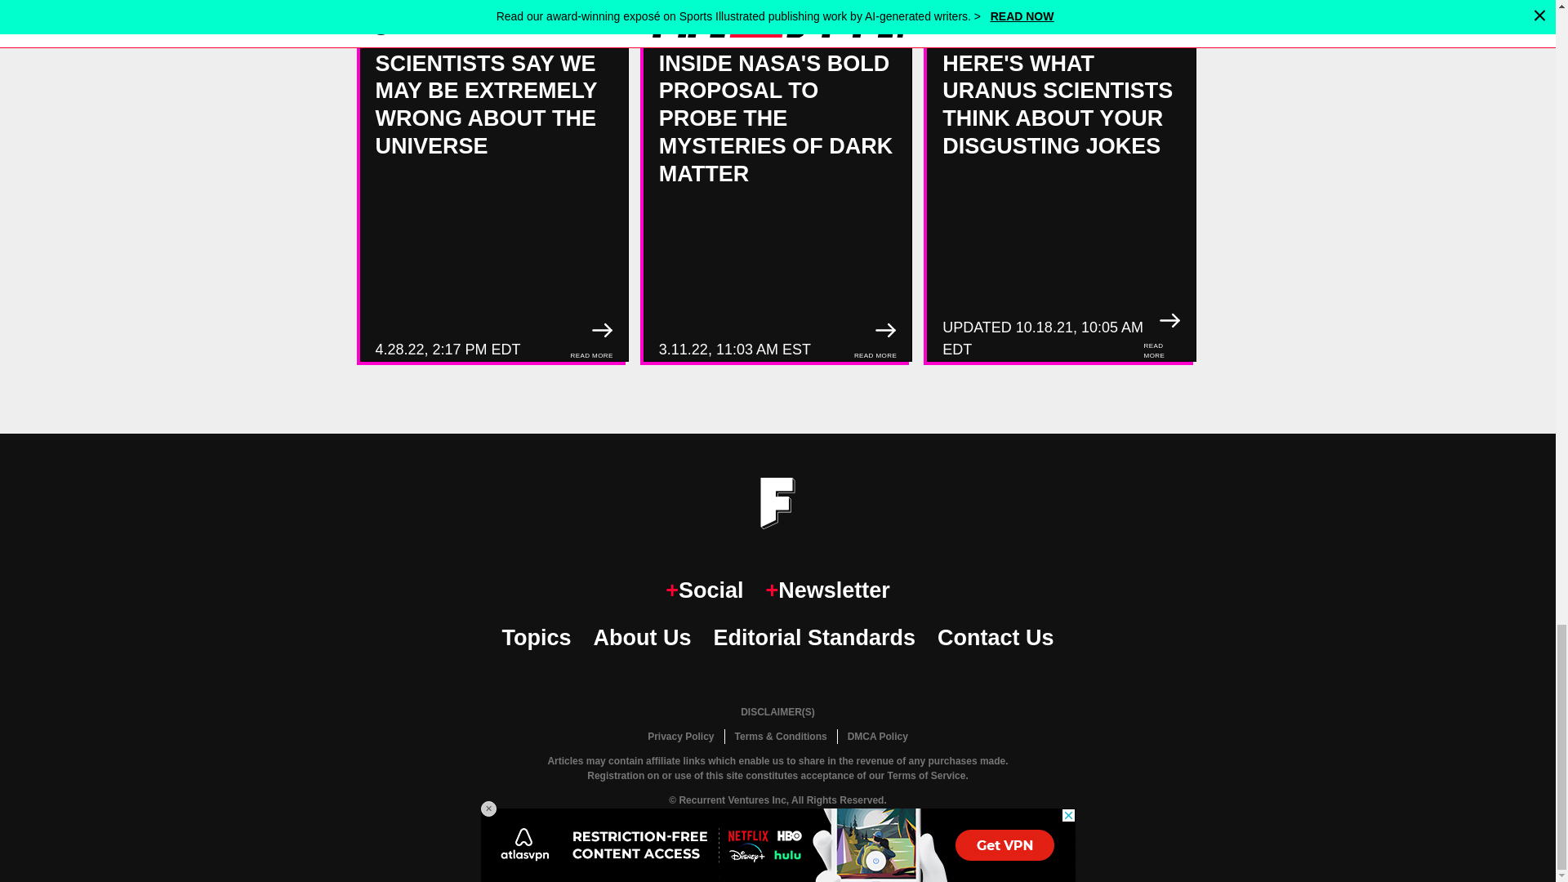 Image resolution: width=1568 pixels, height=882 pixels. I want to click on About Us, so click(642, 639).